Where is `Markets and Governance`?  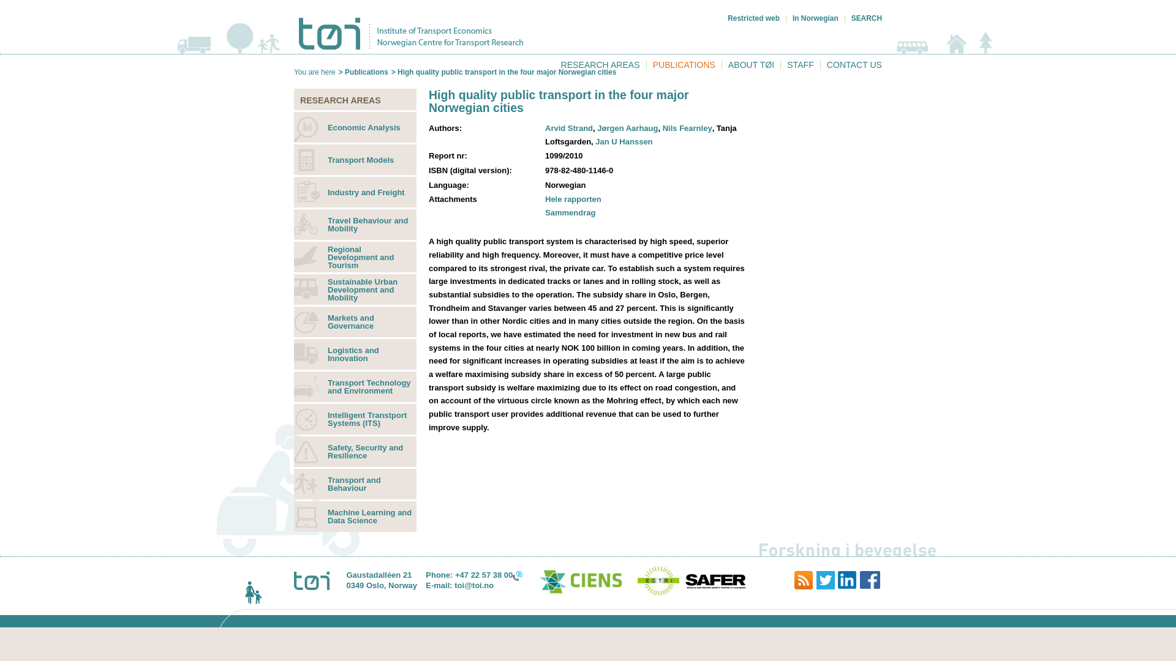 Markets and Governance is located at coordinates (355, 322).